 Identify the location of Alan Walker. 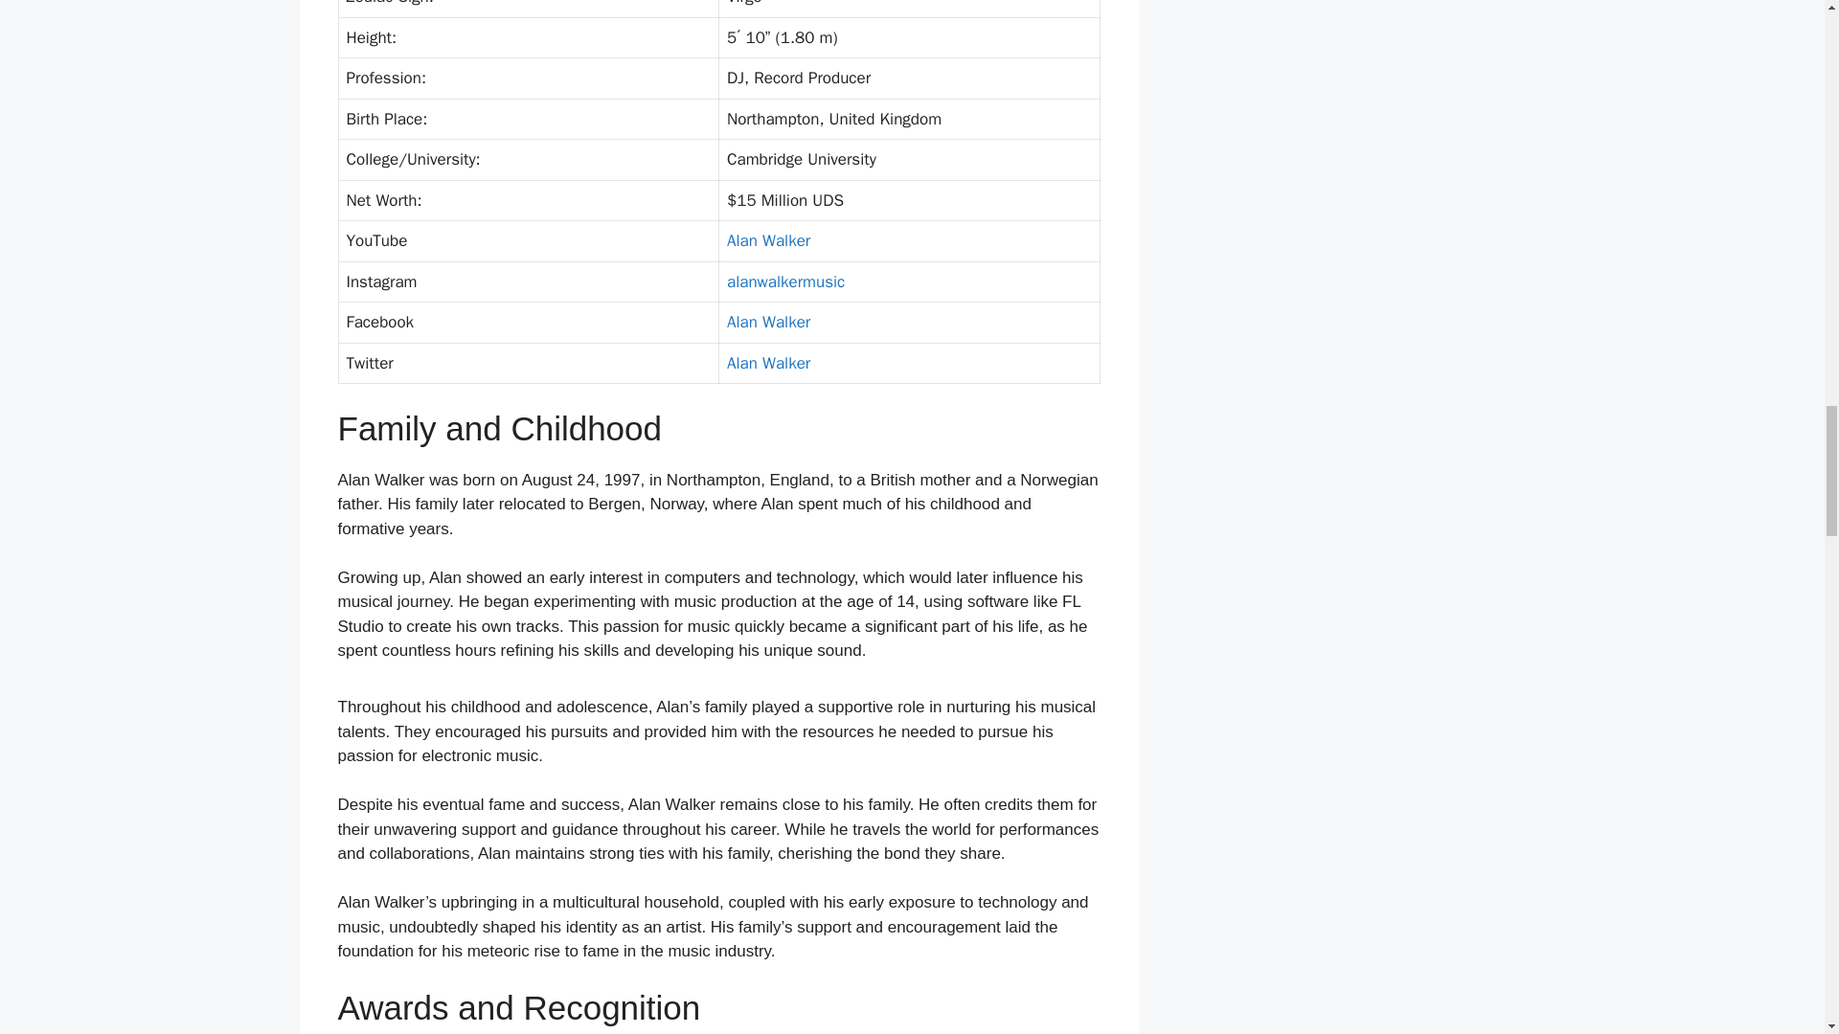
(768, 363).